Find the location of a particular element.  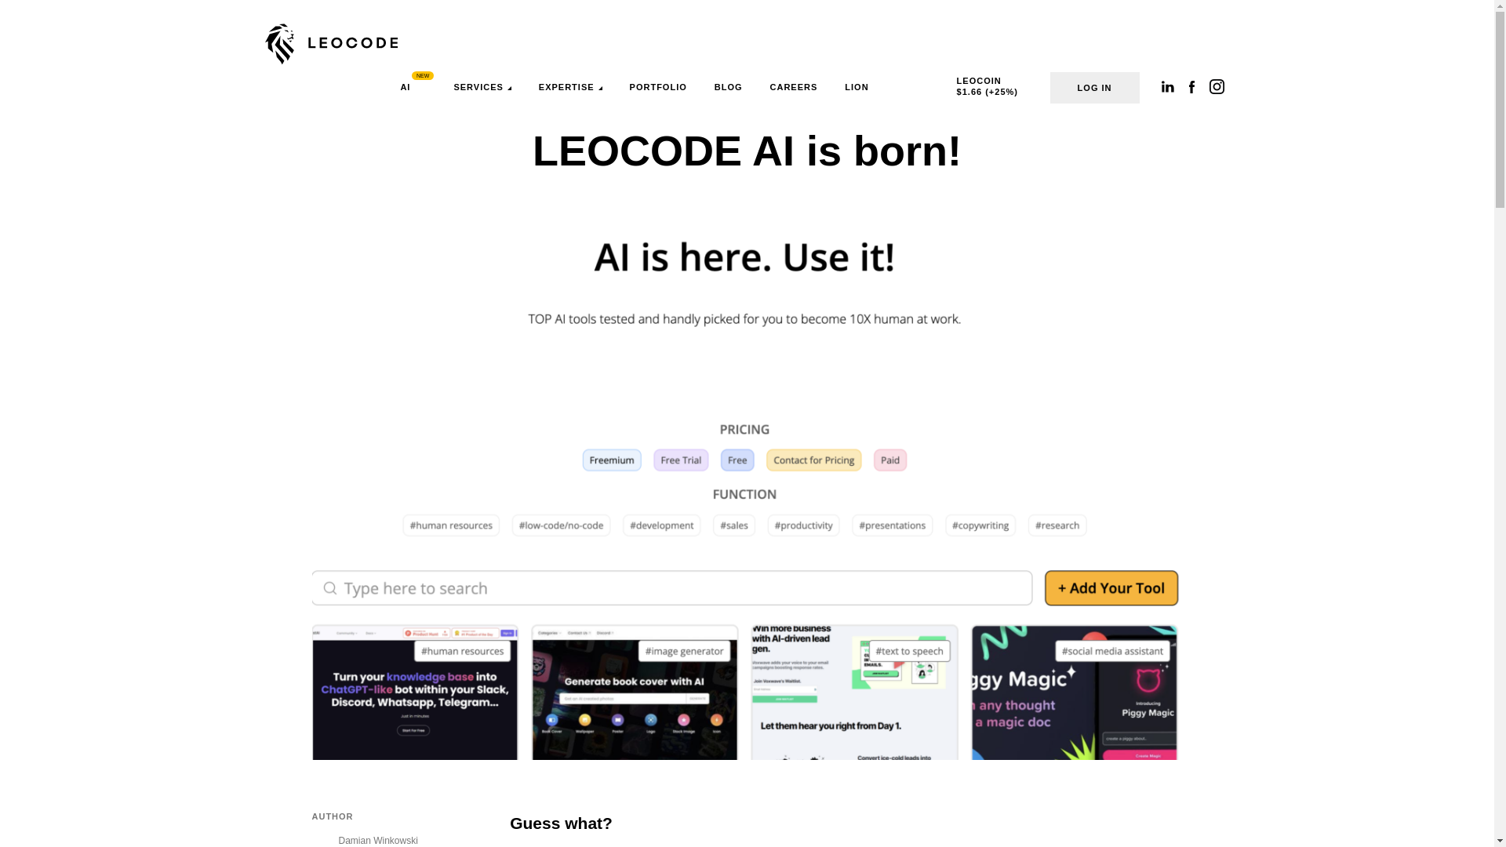

PORTFOLIO is located at coordinates (657, 87).